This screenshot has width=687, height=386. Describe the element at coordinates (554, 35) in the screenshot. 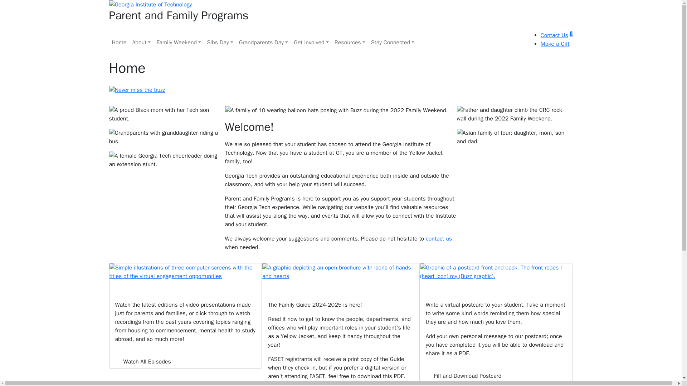

I see `Contact Us` at that location.